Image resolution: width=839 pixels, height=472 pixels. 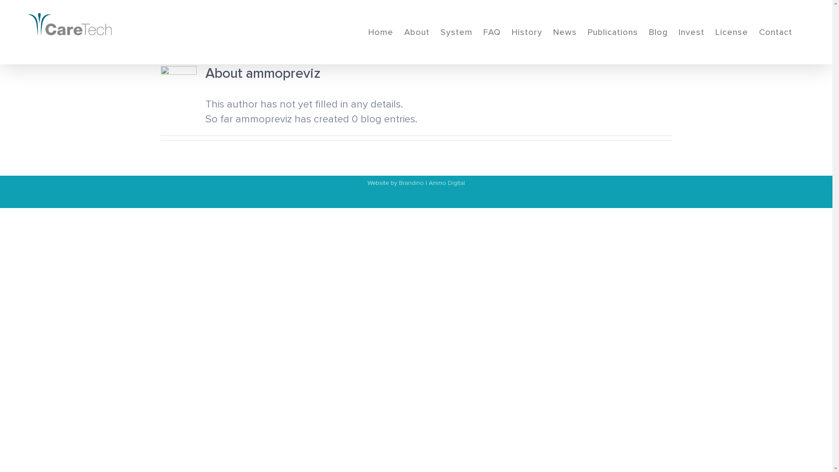 I want to click on History, so click(x=527, y=32).